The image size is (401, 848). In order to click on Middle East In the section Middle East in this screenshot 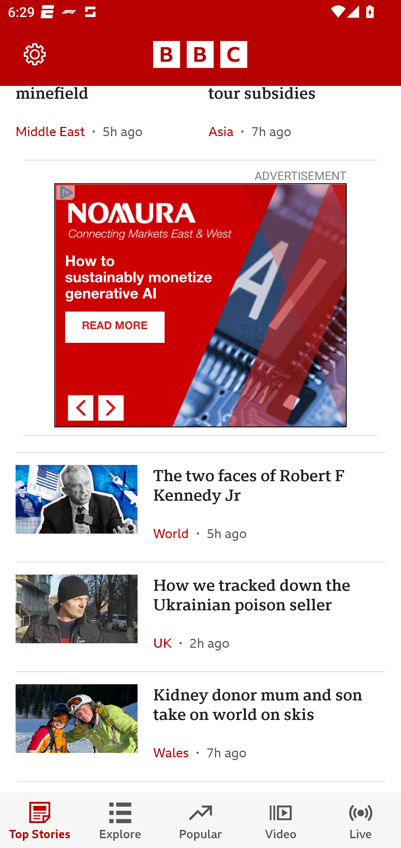, I will do `click(54, 131)`.